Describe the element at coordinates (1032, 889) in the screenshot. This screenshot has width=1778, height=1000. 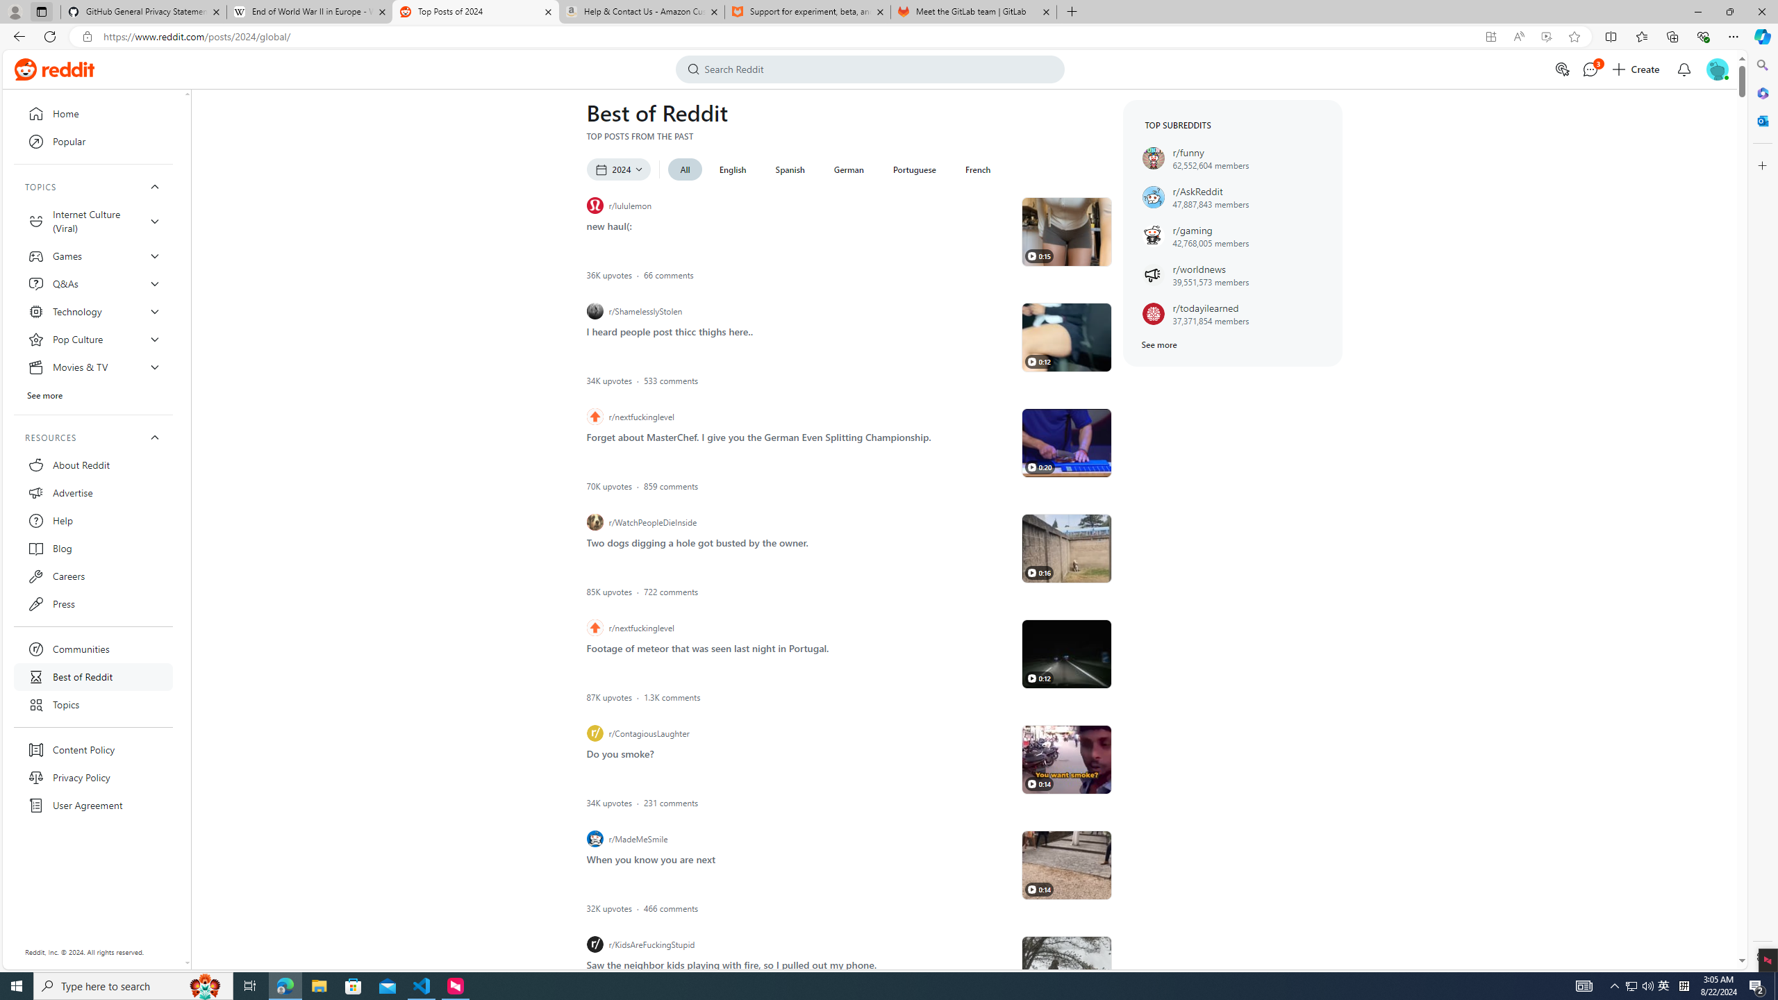
I see `Class: h-[12px] w-[12px] shrink-0` at that location.